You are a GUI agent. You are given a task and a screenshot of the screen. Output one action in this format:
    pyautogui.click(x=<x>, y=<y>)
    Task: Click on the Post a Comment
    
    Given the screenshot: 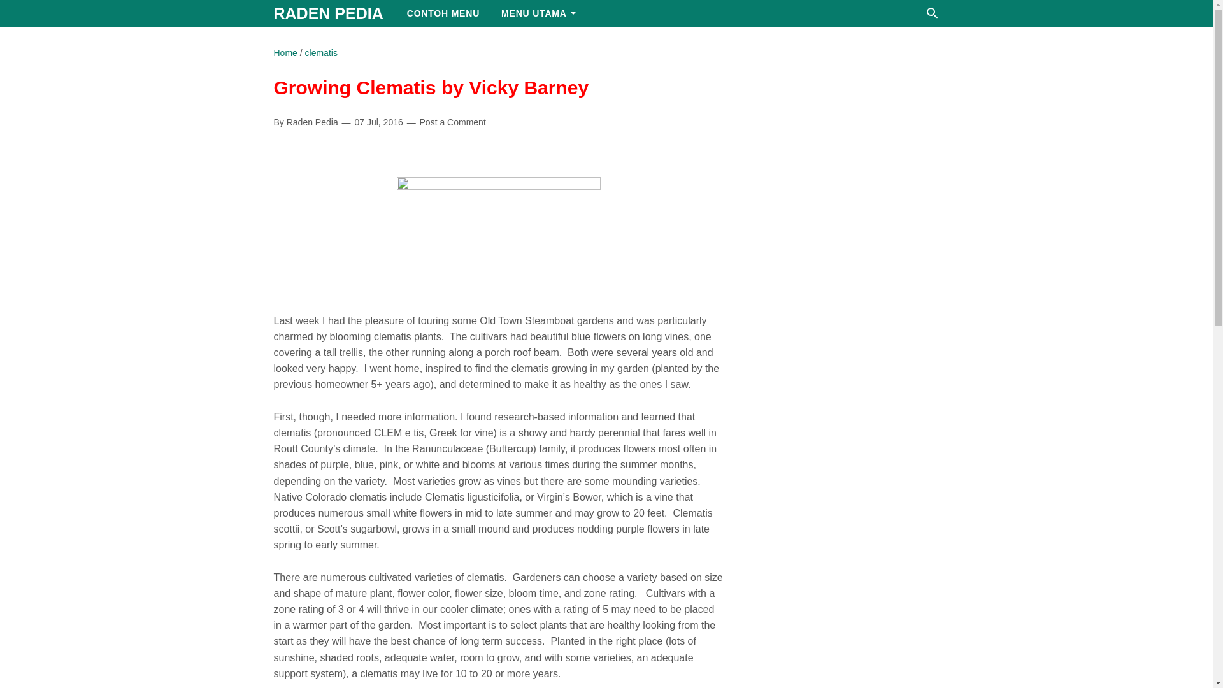 What is the action you would take?
    pyautogui.click(x=452, y=122)
    